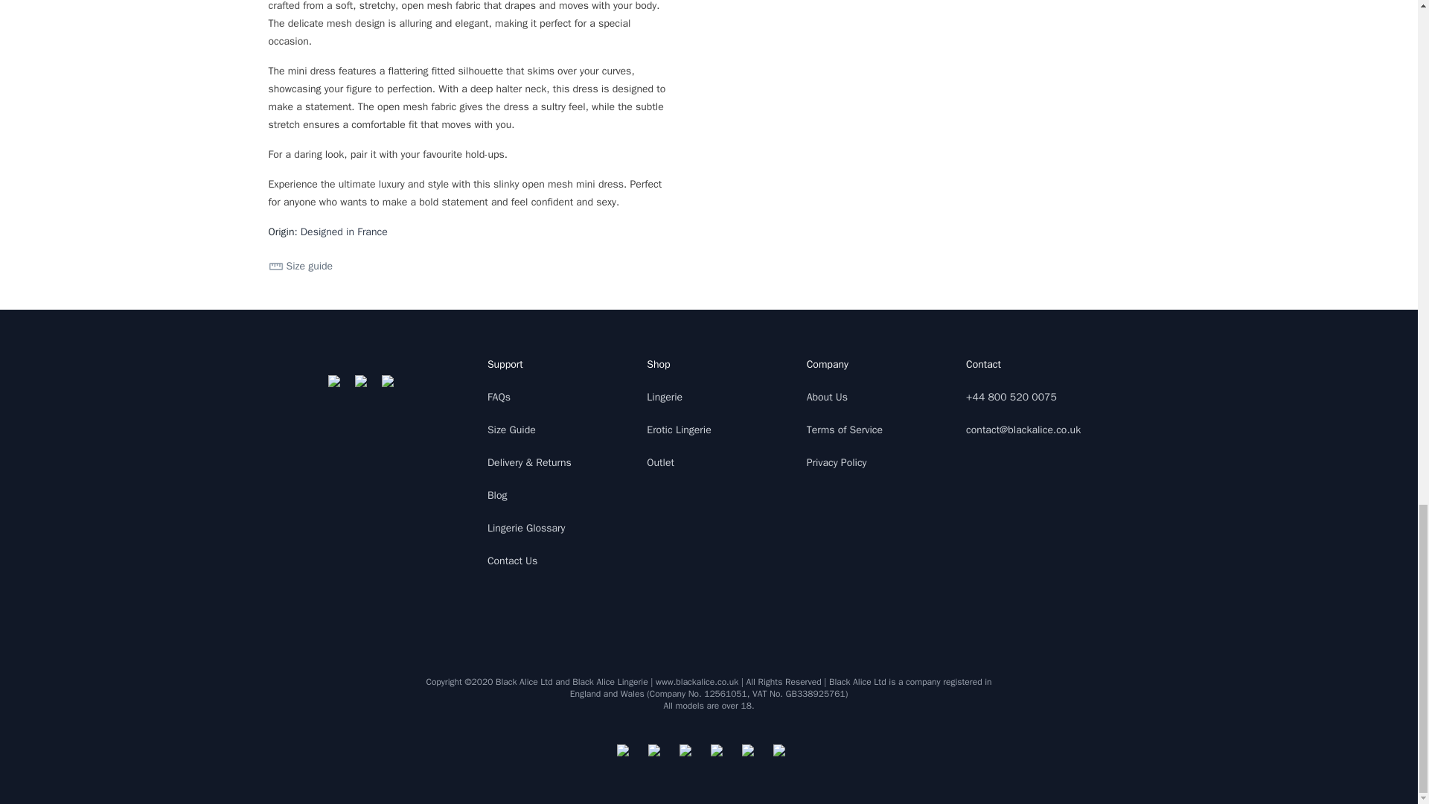 Image resolution: width=1429 pixels, height=804 pixels. I want to click on Lingerie, so click(665, 397).